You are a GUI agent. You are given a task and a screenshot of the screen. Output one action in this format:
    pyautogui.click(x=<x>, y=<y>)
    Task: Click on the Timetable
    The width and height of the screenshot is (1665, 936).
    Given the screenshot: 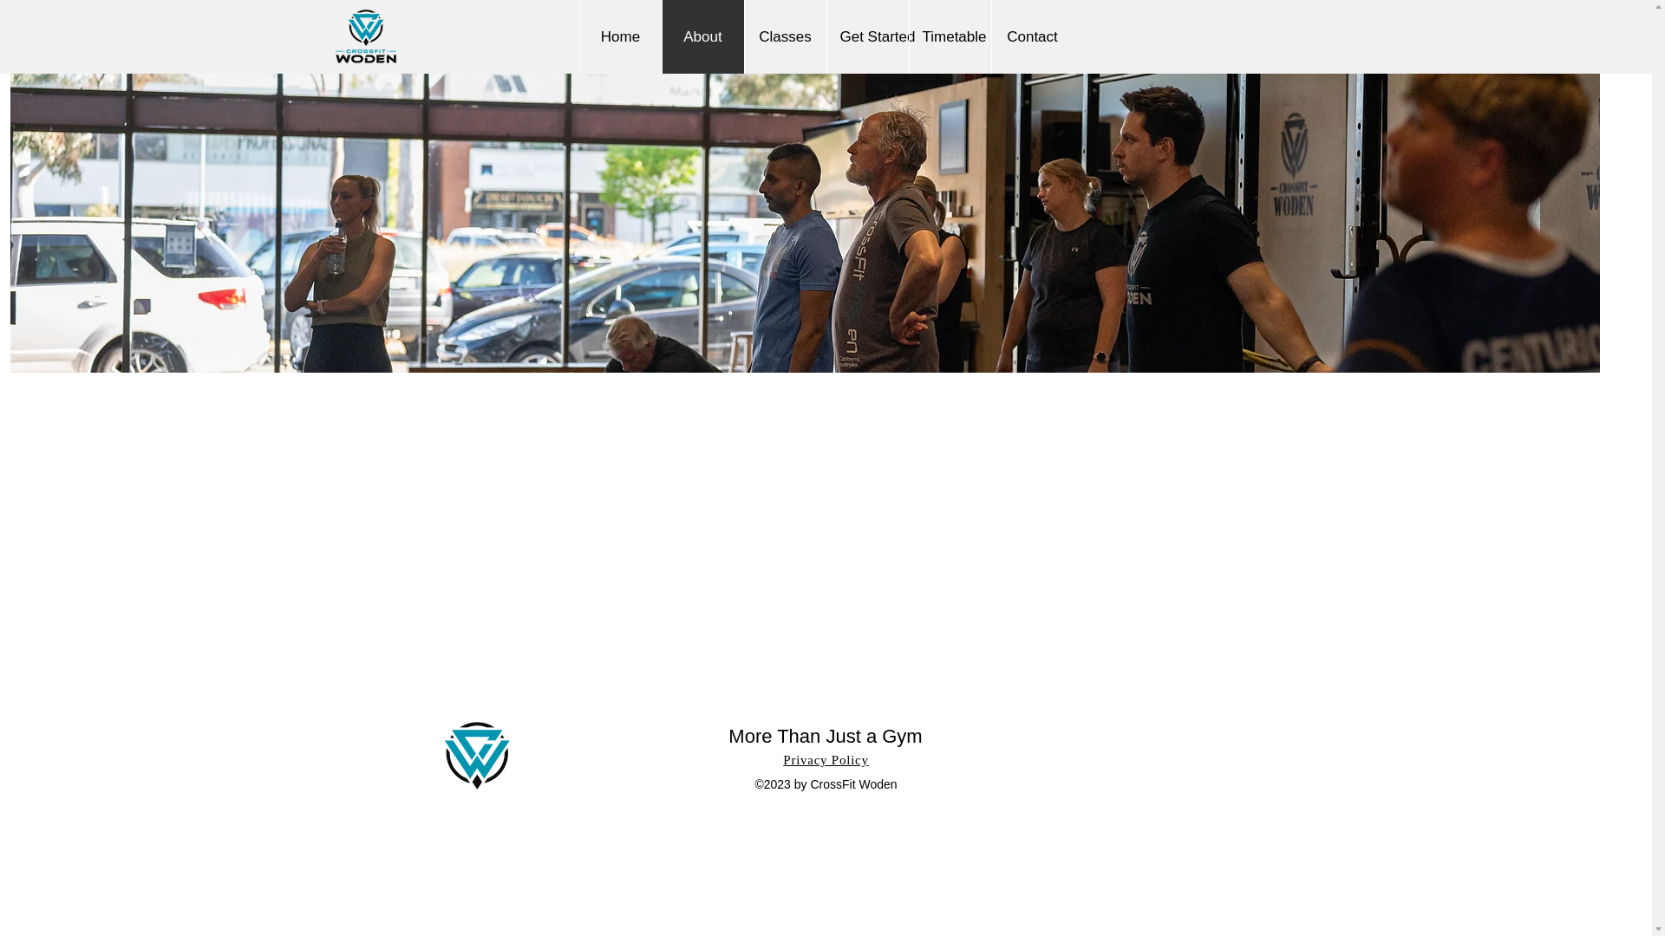 What is the action you would take?
    pyautogui.click(x=950, y=36)
    